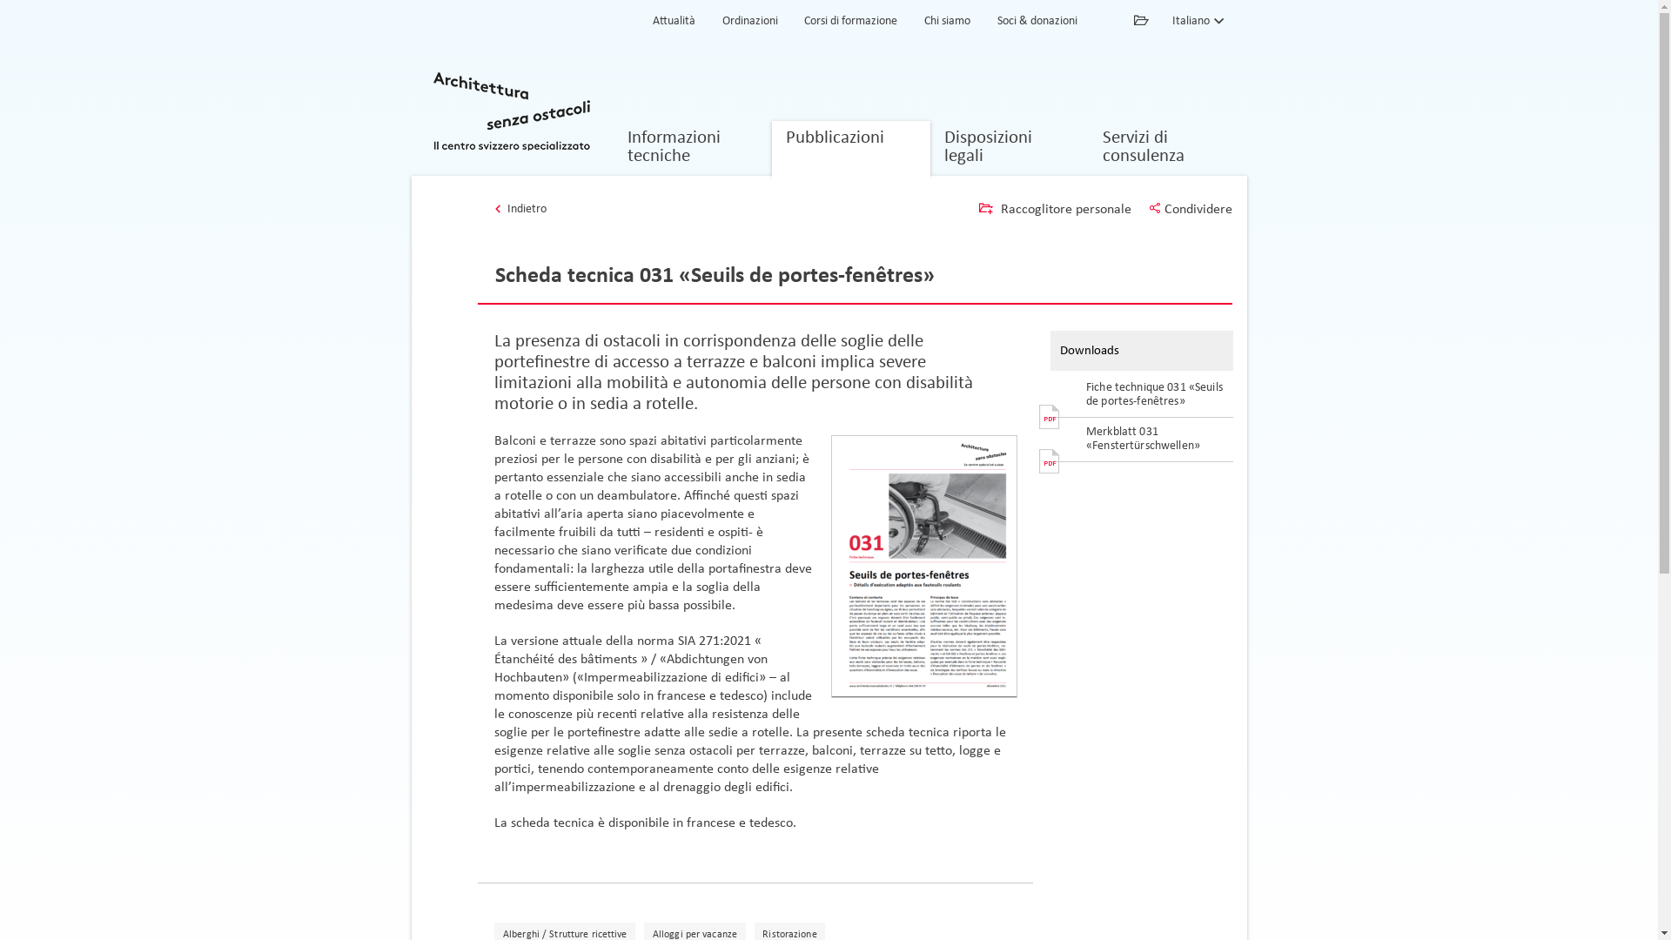 Image resolution: width=1671 pixels, height=940 pixels. Describe the element at coordinates (1167, 148) in the screenshot. I see `Servizi di consulenza` at that location.